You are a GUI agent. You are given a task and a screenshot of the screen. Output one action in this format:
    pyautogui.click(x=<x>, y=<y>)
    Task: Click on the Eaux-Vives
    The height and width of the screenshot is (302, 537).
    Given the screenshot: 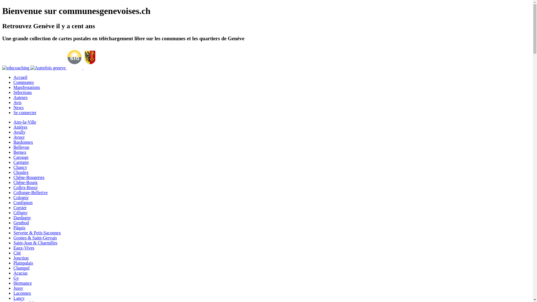 What is the action you would take?
    pyautogui.click(x=24, y=248)
    